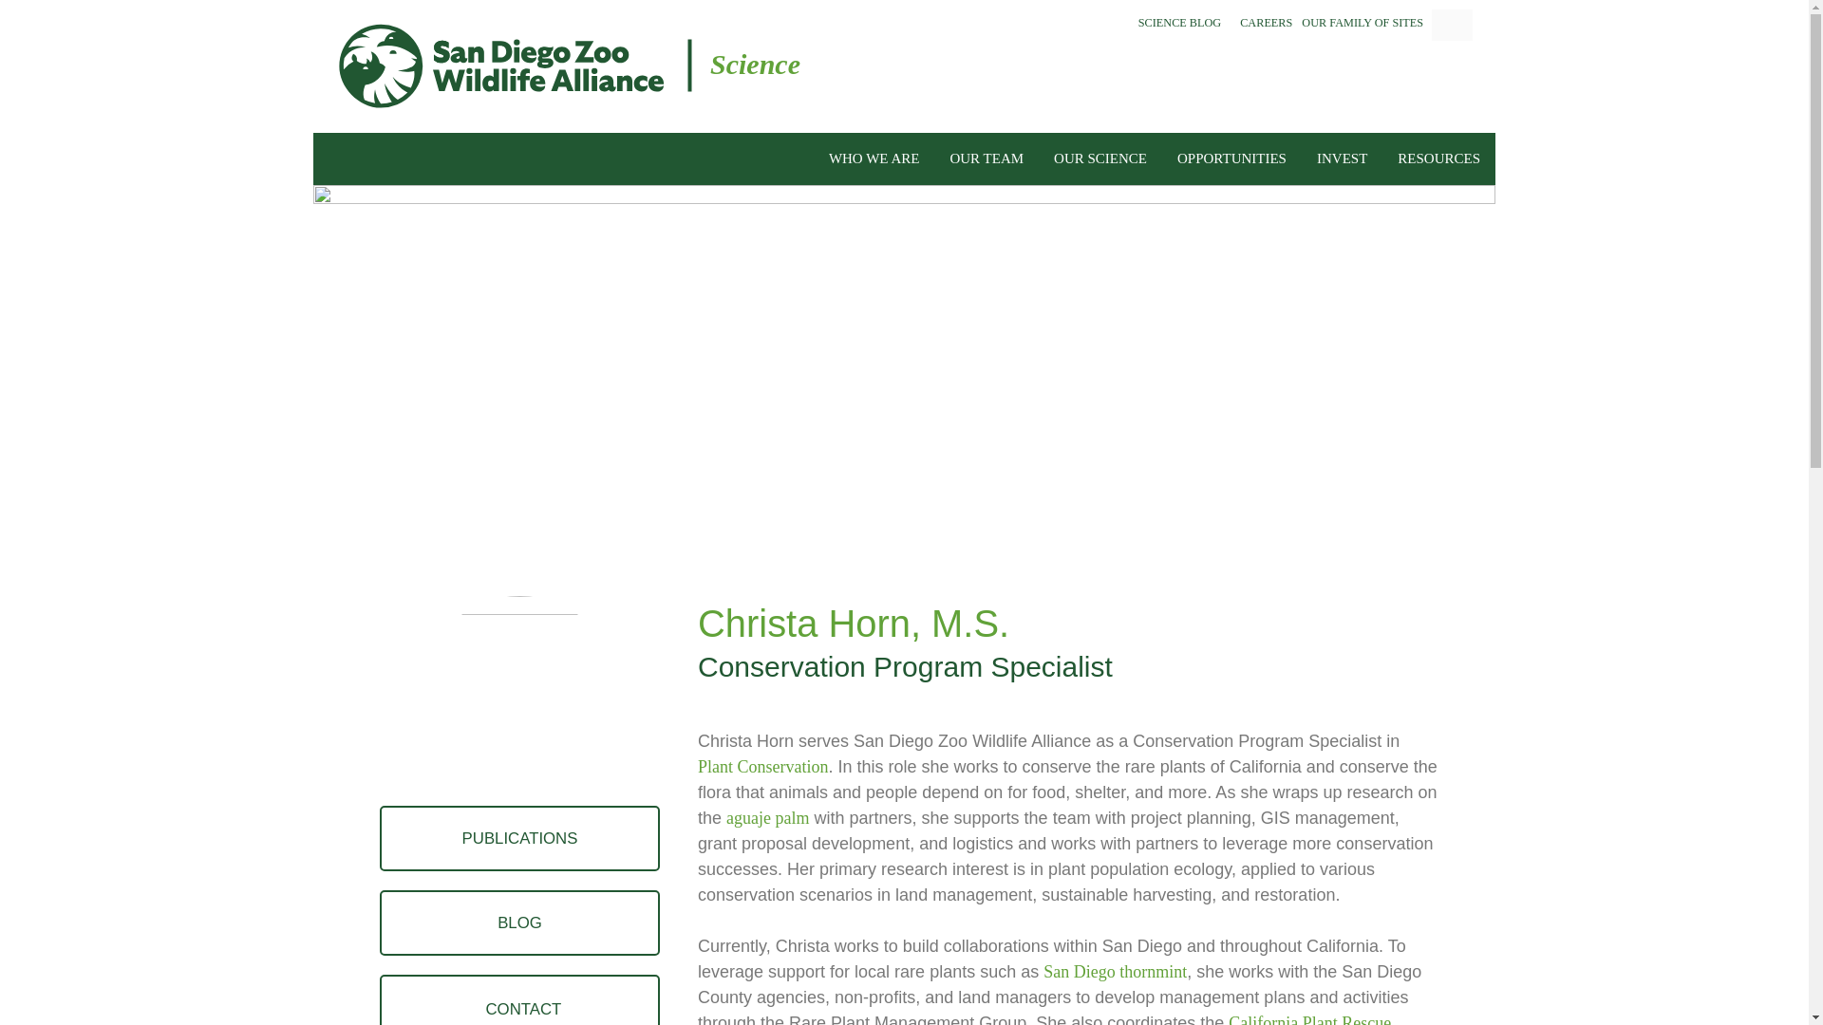  I want to click on INVEST, so click(1342, 158).